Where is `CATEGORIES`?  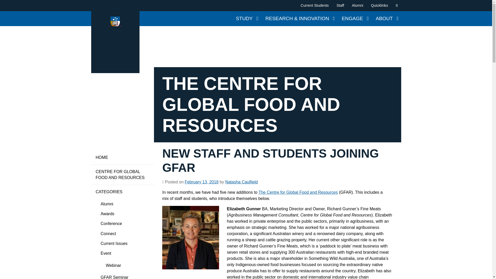 CATEGORIES is located at coordinates (122, 192).